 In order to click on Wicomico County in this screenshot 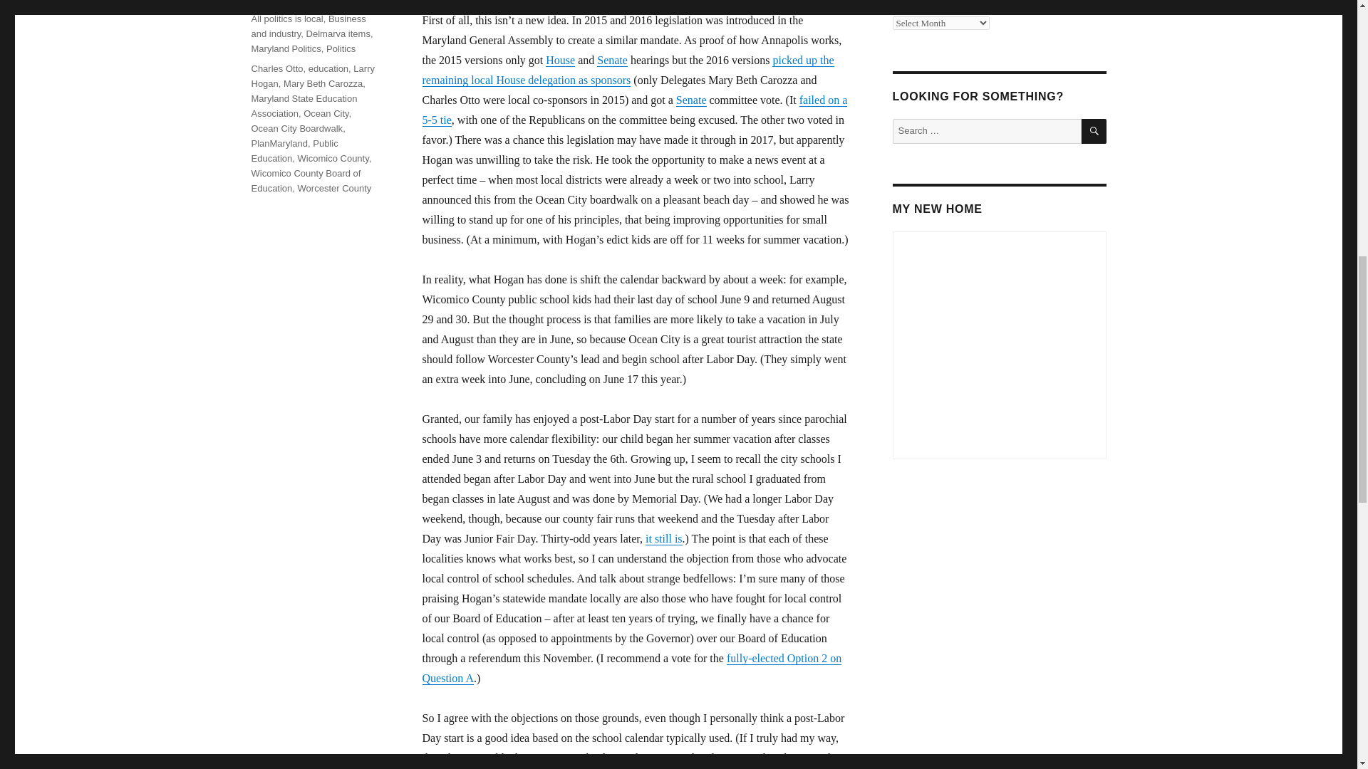, I will do `click(333, 158)`.